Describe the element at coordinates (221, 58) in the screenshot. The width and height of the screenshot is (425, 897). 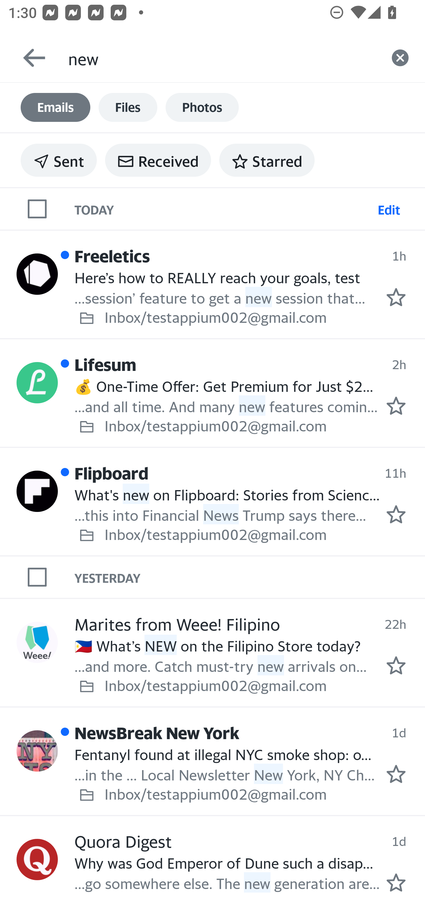
I see `new` at that location.